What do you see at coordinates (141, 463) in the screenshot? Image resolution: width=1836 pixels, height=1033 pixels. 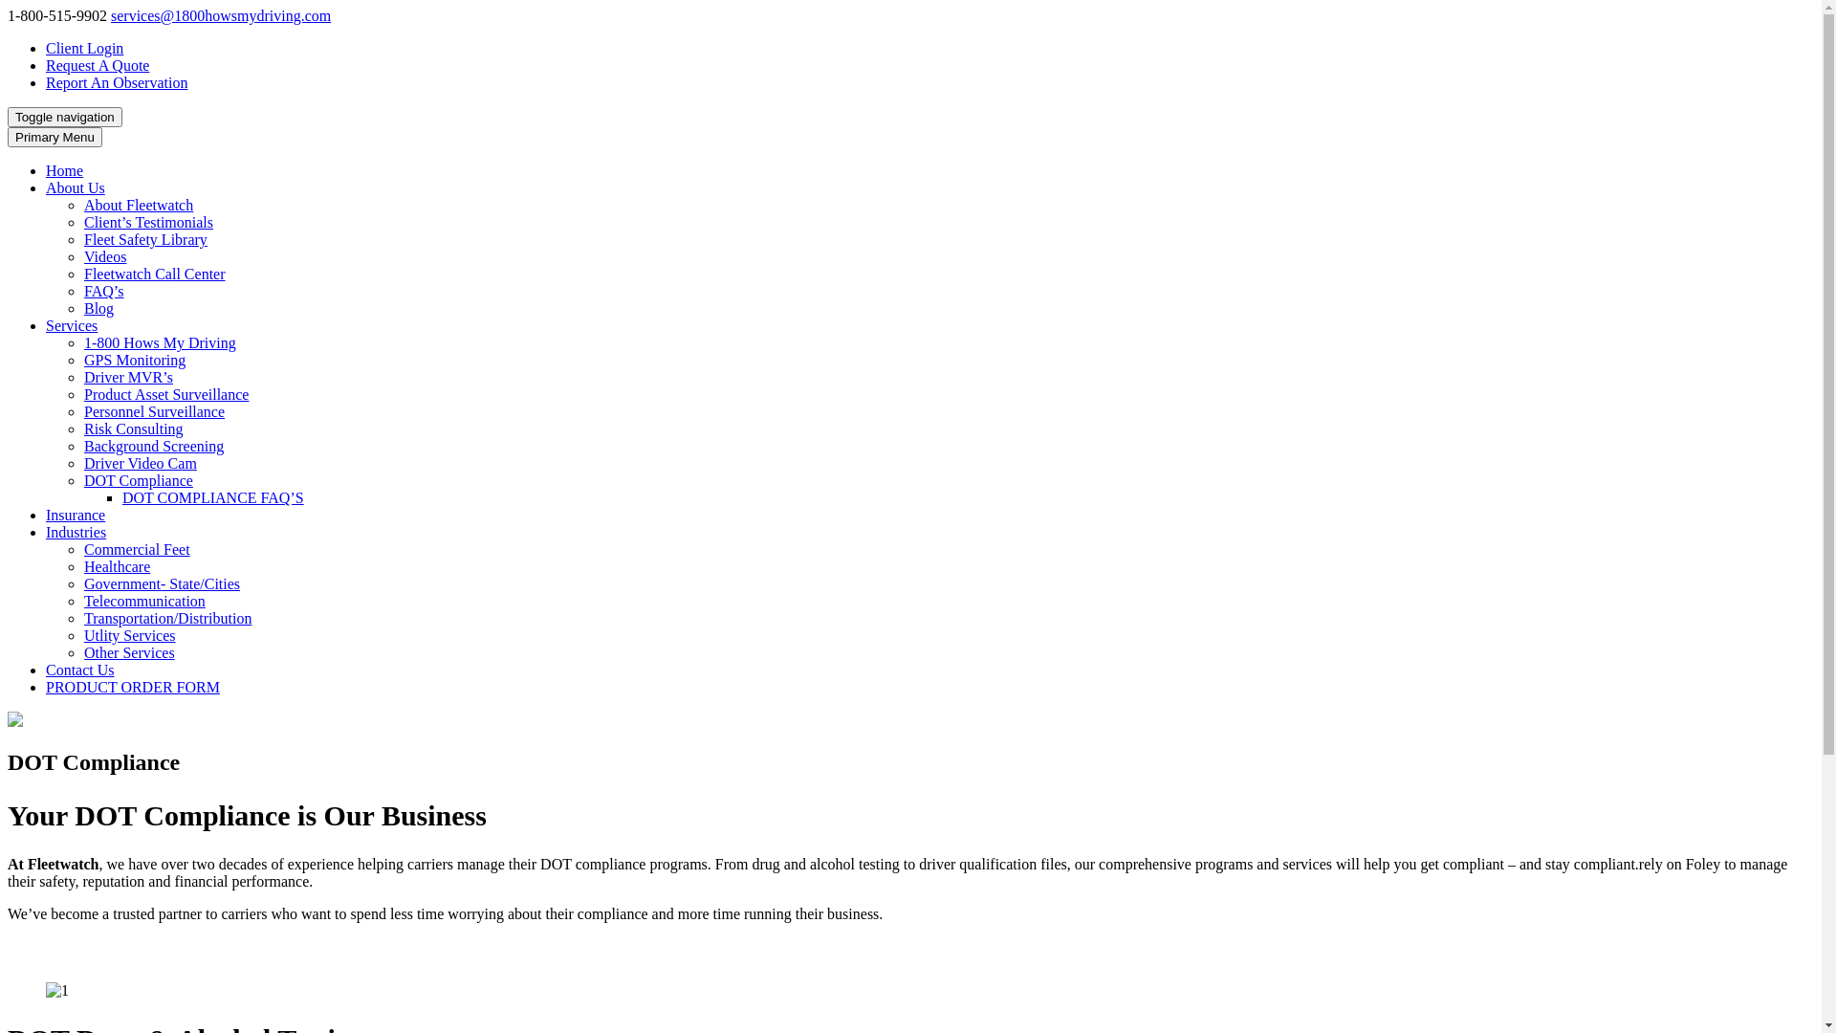 I see `Driver Video Cam` at bounding box center [141, 463].